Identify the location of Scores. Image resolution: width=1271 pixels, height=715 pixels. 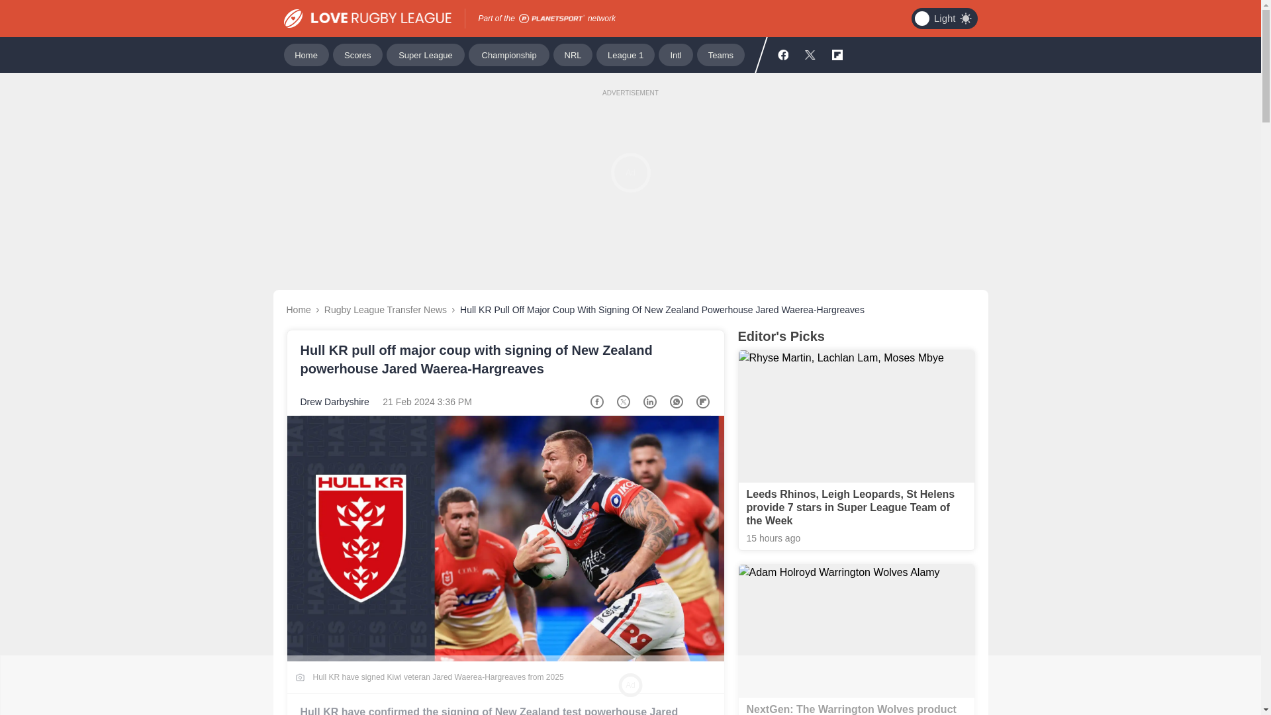
(357, 54).